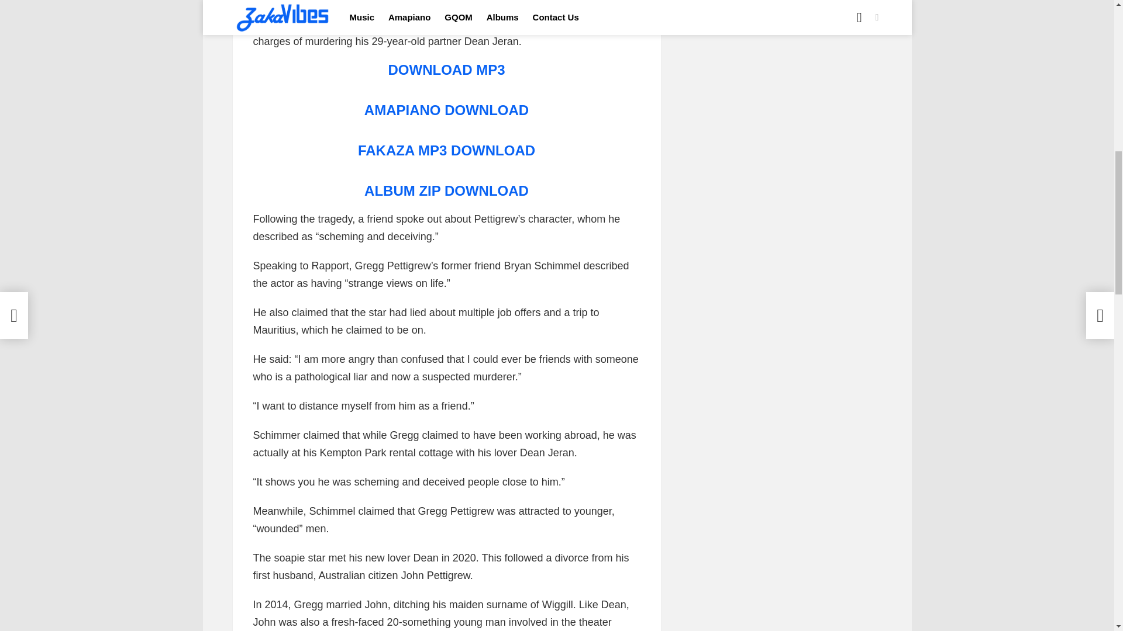  I want to click on Share, so click(268, 4).